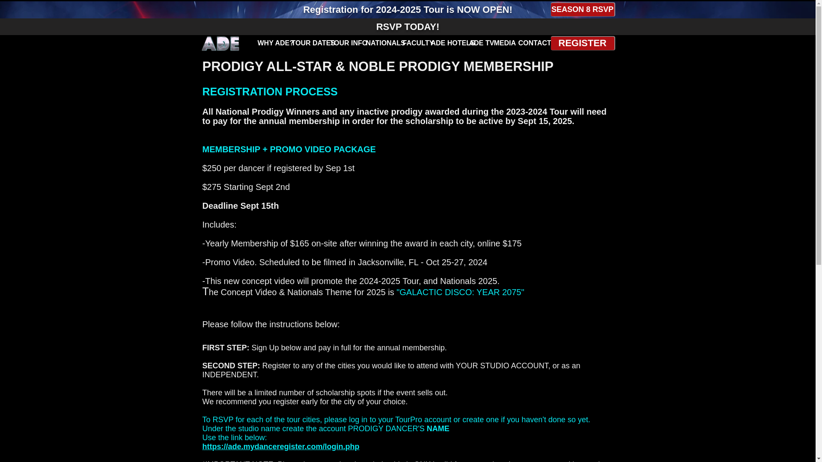 This screenshot has height=462, width=822. Describe the element at coordinates (582, 9) in the screenshot. I see `SEASON 8 RSVP` at that location.